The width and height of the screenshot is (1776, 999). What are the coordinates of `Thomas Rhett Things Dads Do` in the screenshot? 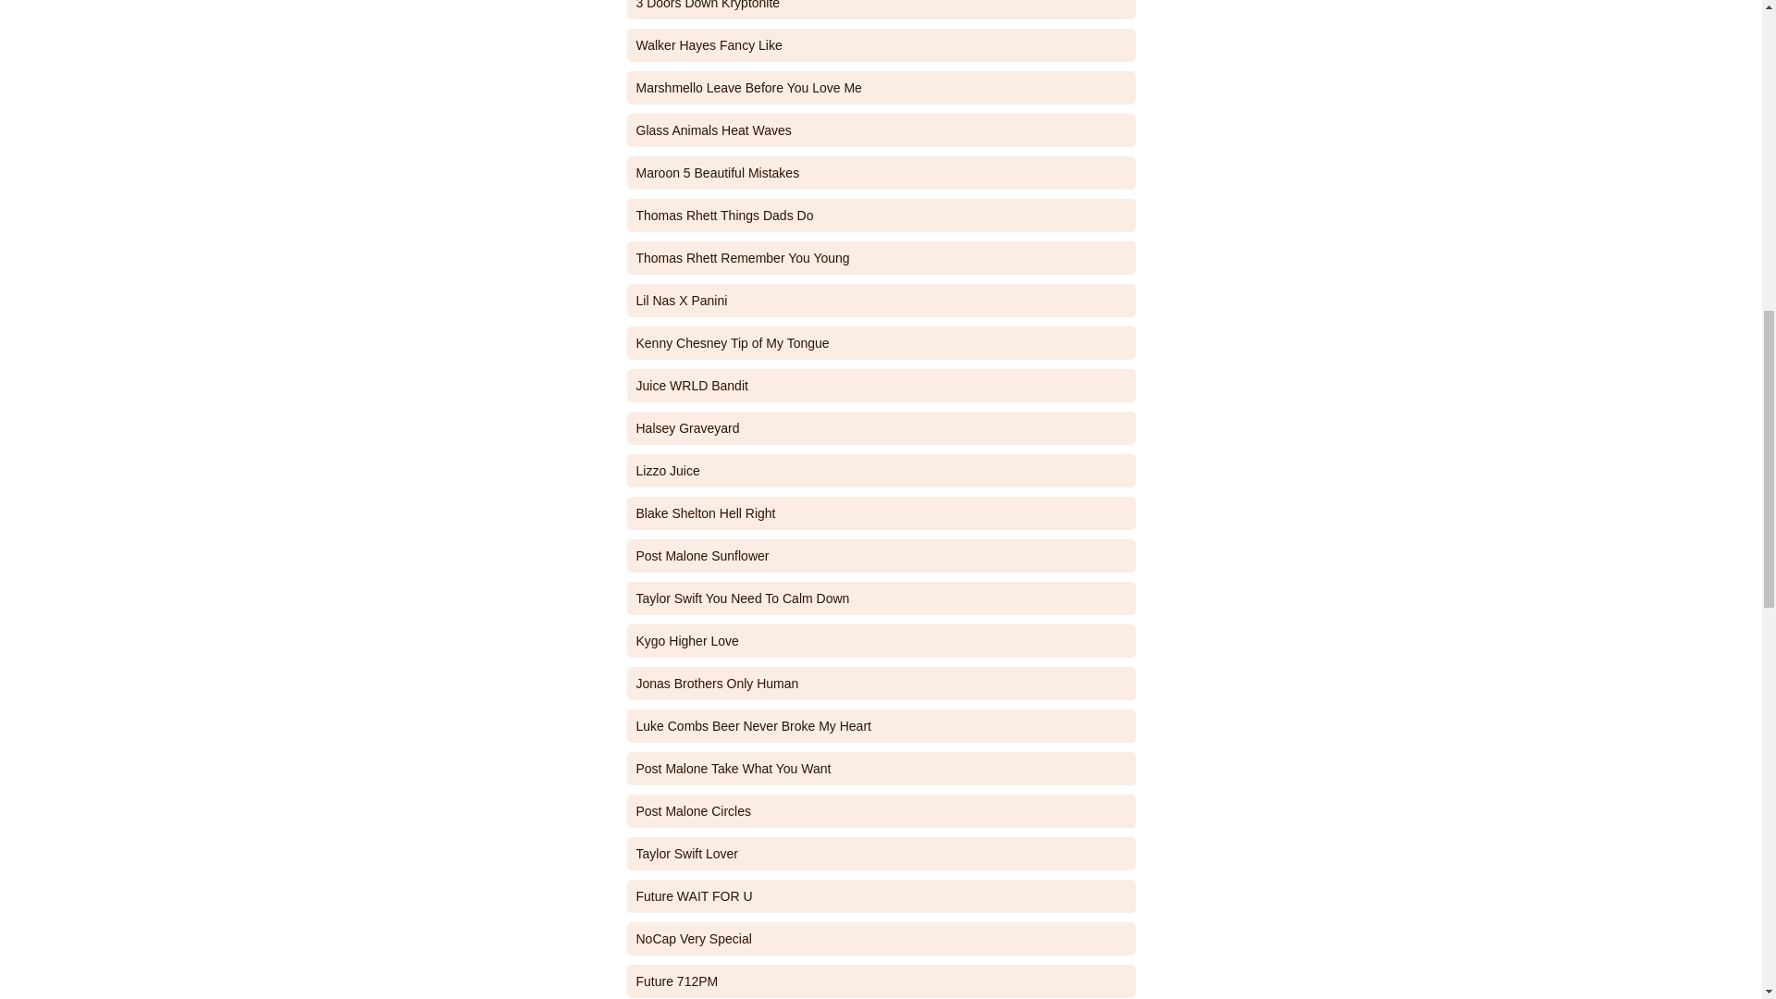 It's located at (881, 215).